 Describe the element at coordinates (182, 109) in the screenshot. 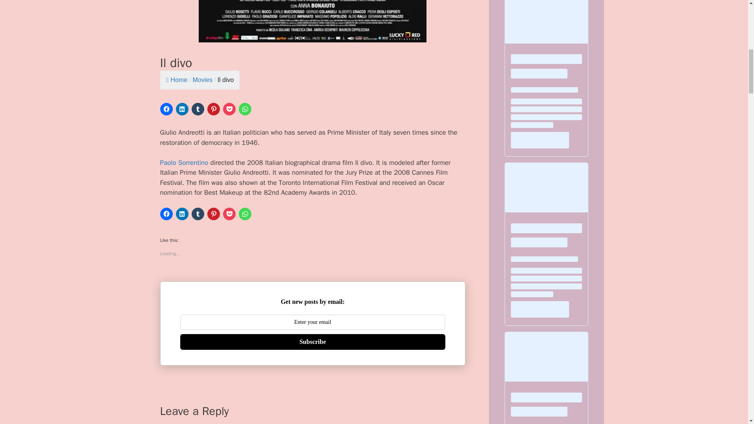

I see `Click to share on LinkedIn` at that location.